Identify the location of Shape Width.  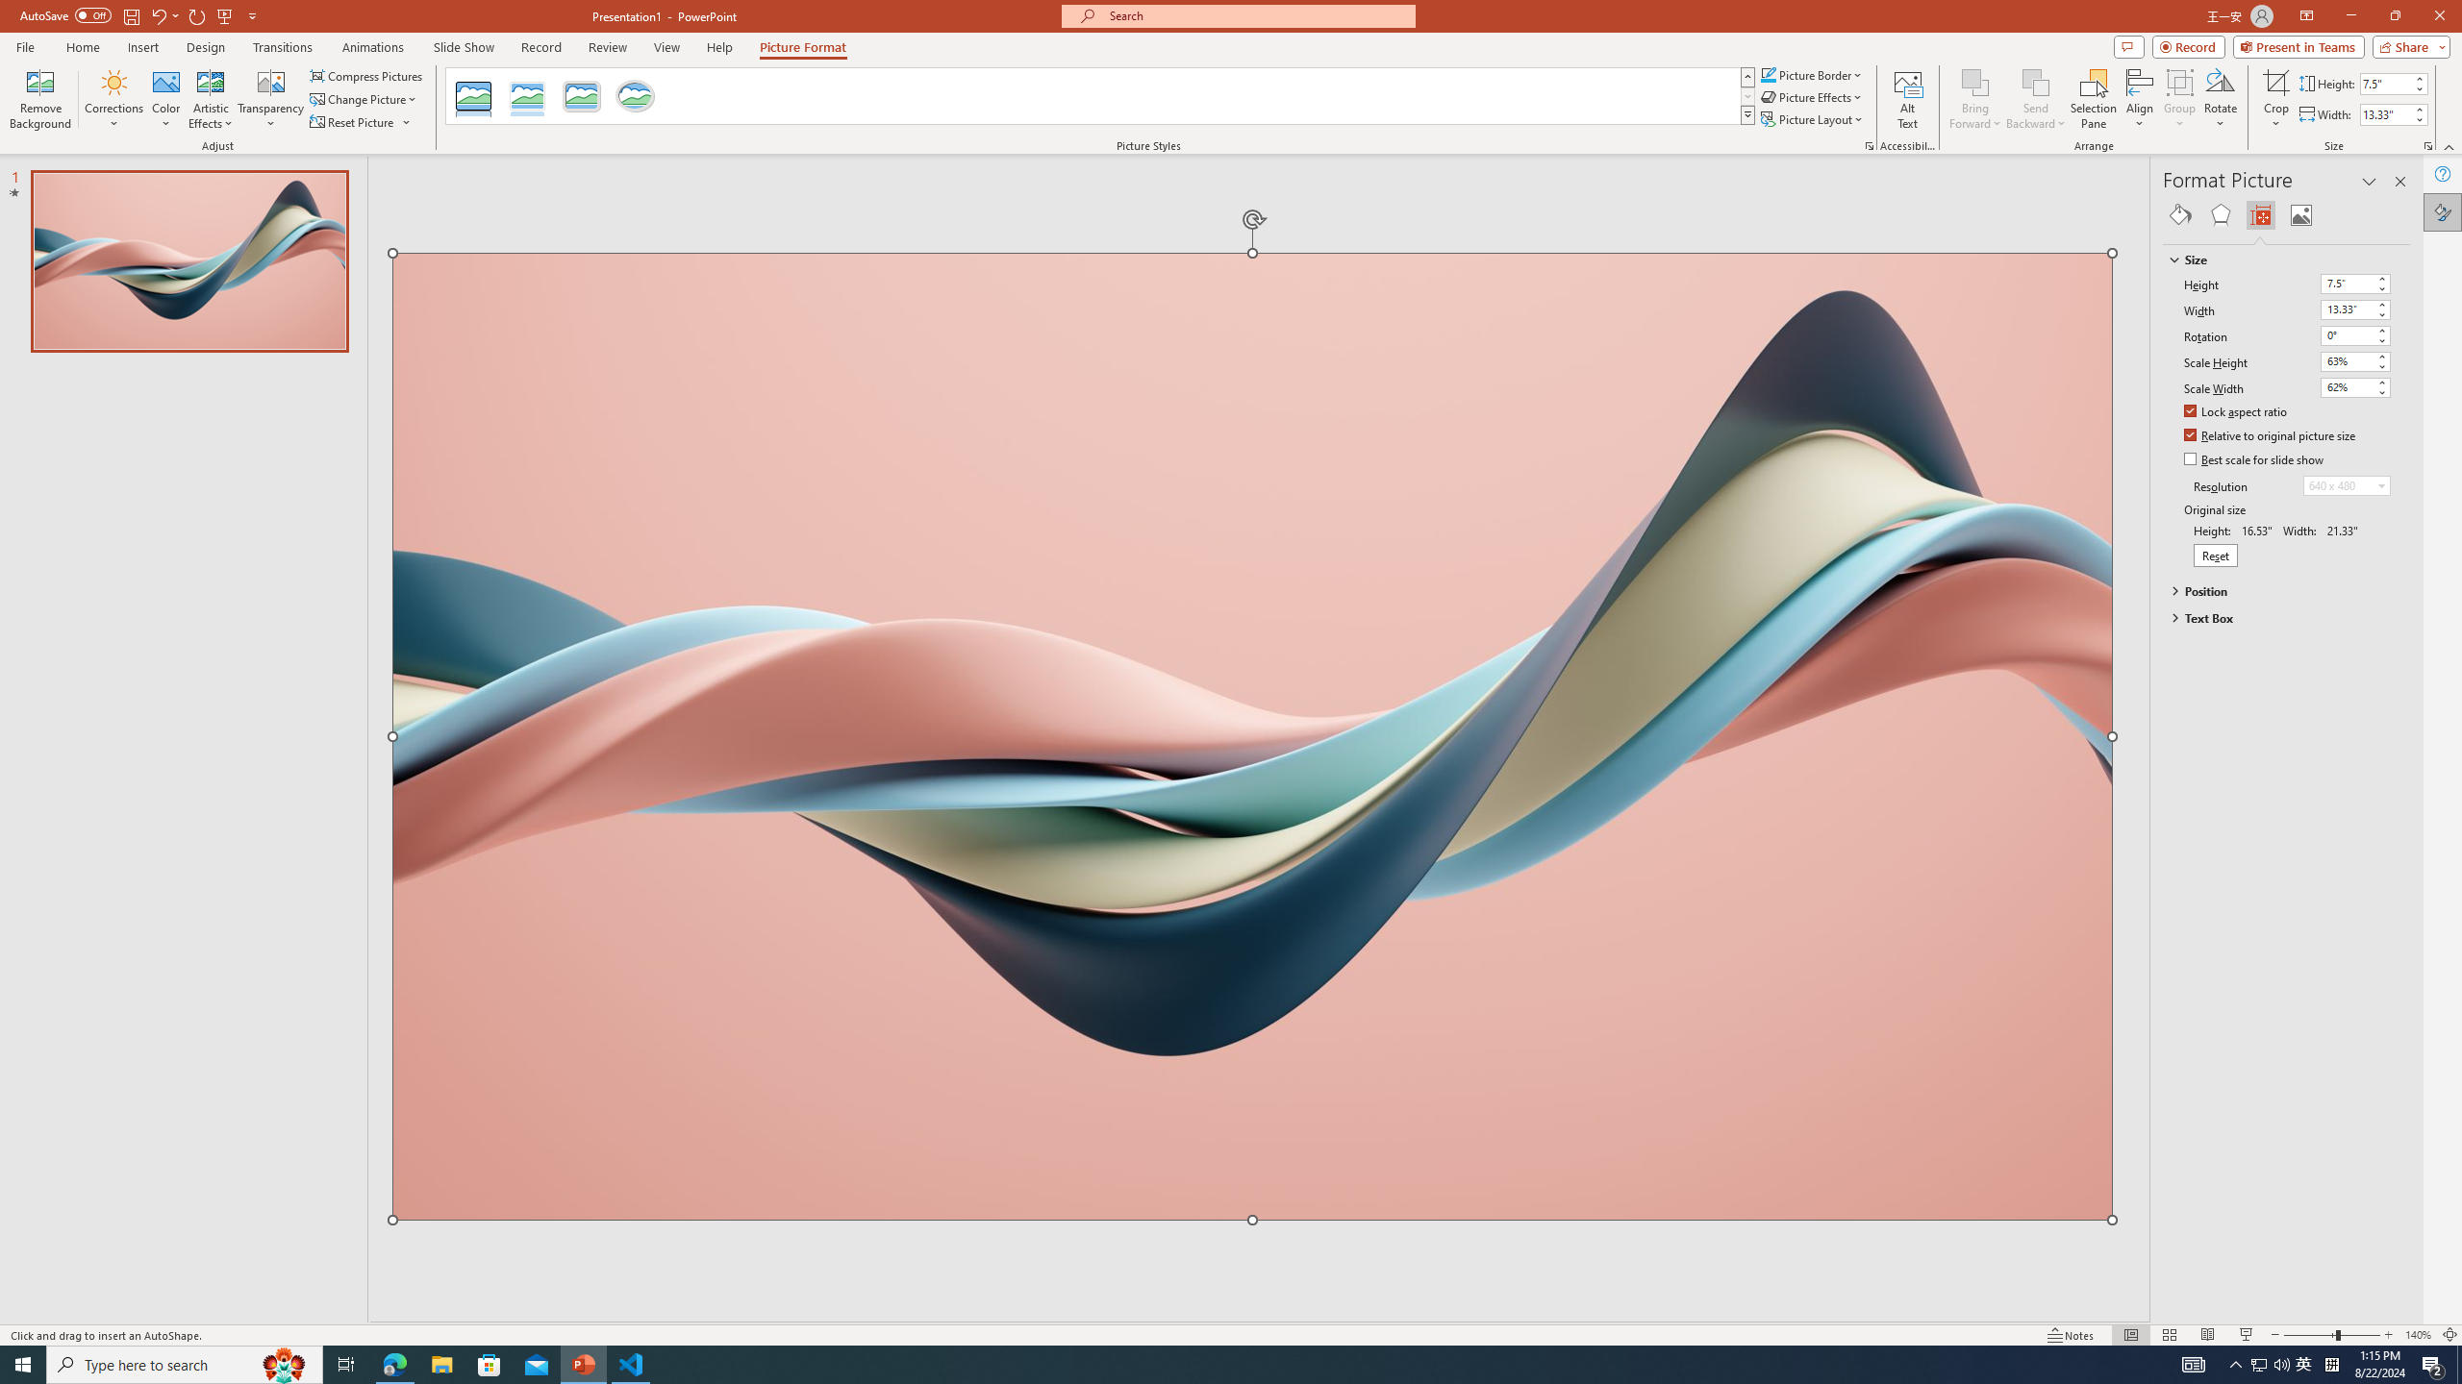
(2385, 114).